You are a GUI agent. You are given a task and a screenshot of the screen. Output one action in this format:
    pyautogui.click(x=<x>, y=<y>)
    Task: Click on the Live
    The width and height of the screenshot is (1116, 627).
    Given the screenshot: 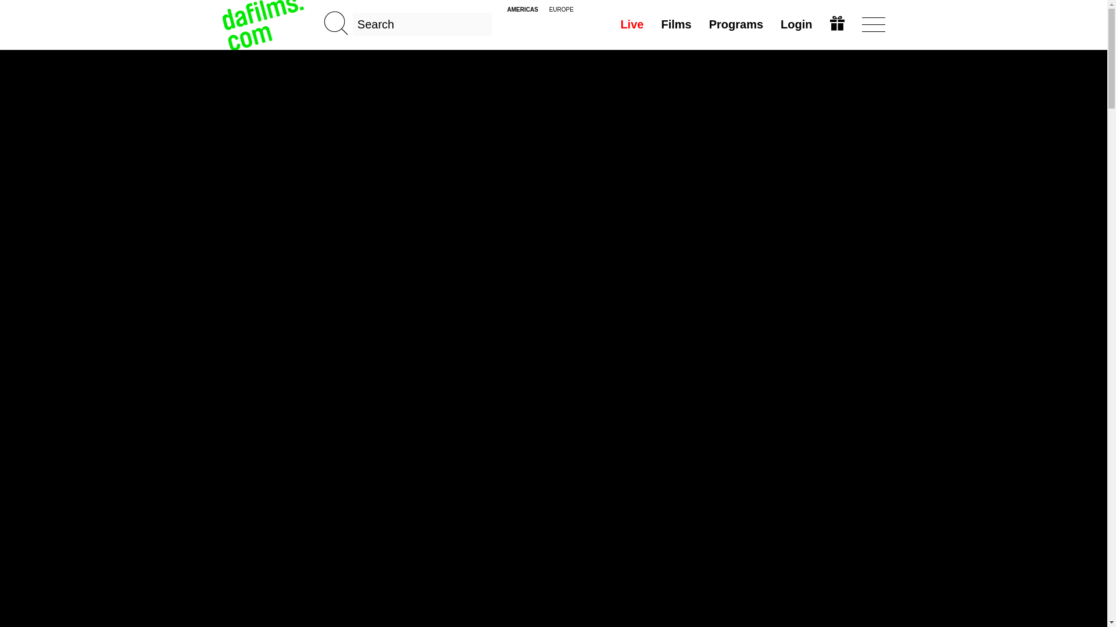 What is the action you would take?
    pyautogui.click(x=631, y=24)
    